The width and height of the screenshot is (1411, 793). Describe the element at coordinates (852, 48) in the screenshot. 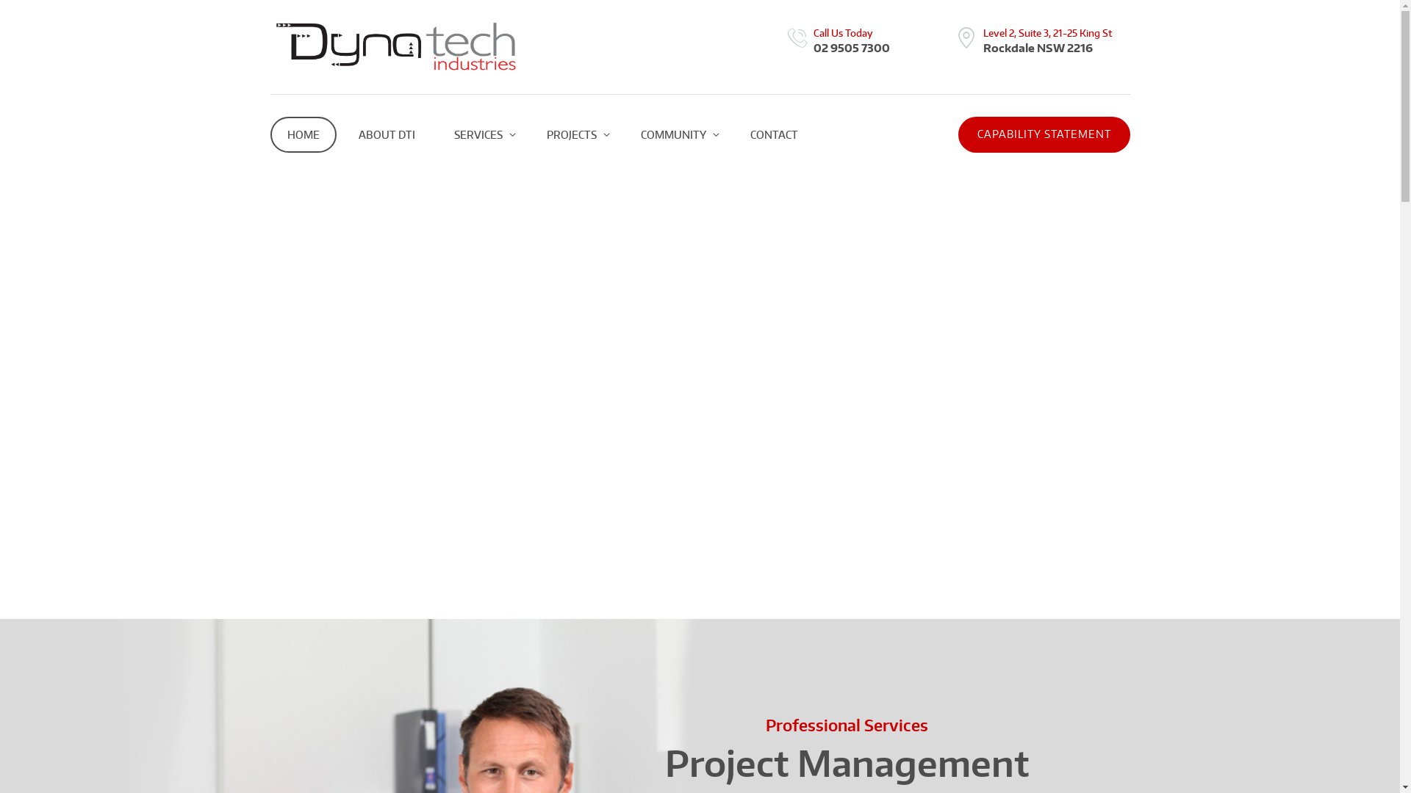

I see `02 9505 7300` at that location.